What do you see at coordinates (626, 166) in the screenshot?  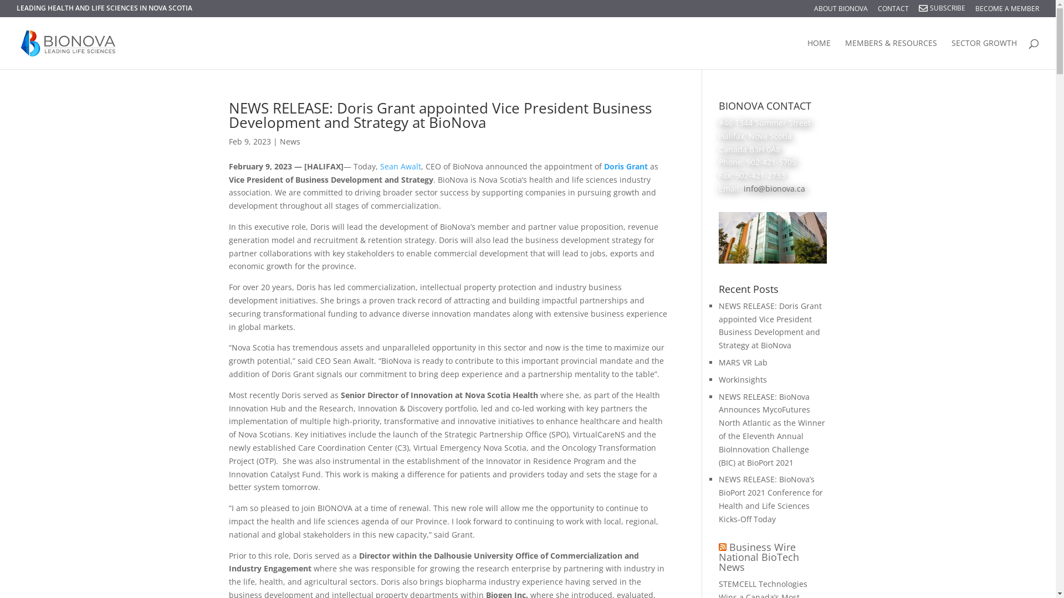 I see `Doris Grant` at bounding box center [626, 166].